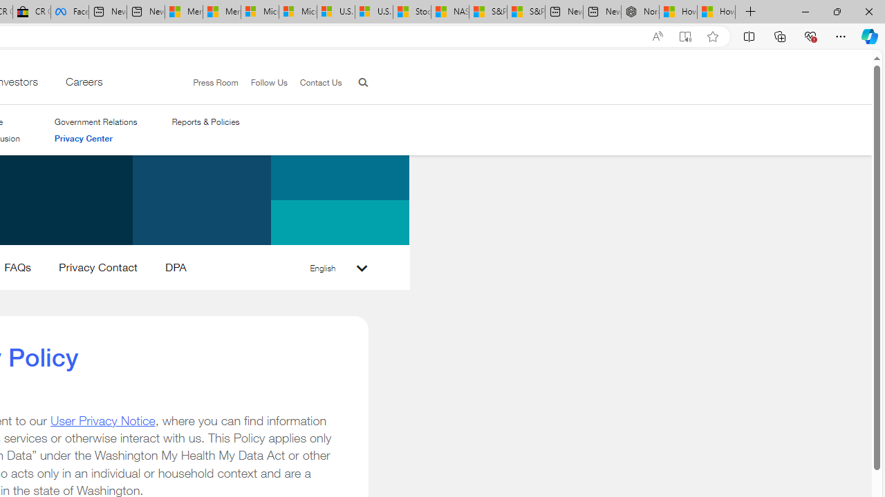 This screenshot has height=497, width=885. Describe the element at coordinates (716, 12) in the screenshot. I see `How to Use a Monitor With Your Closed Laptop` at that location.